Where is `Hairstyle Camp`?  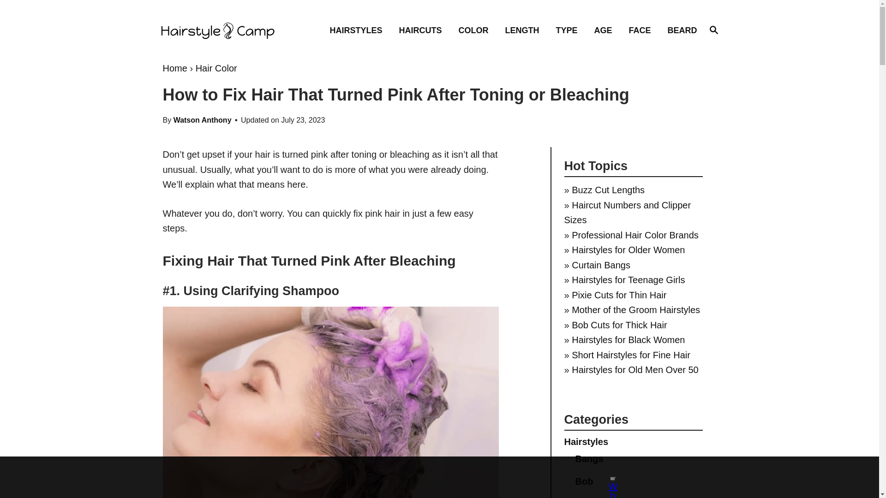 Hairstyle Camp is located at coordinates (476, 30).